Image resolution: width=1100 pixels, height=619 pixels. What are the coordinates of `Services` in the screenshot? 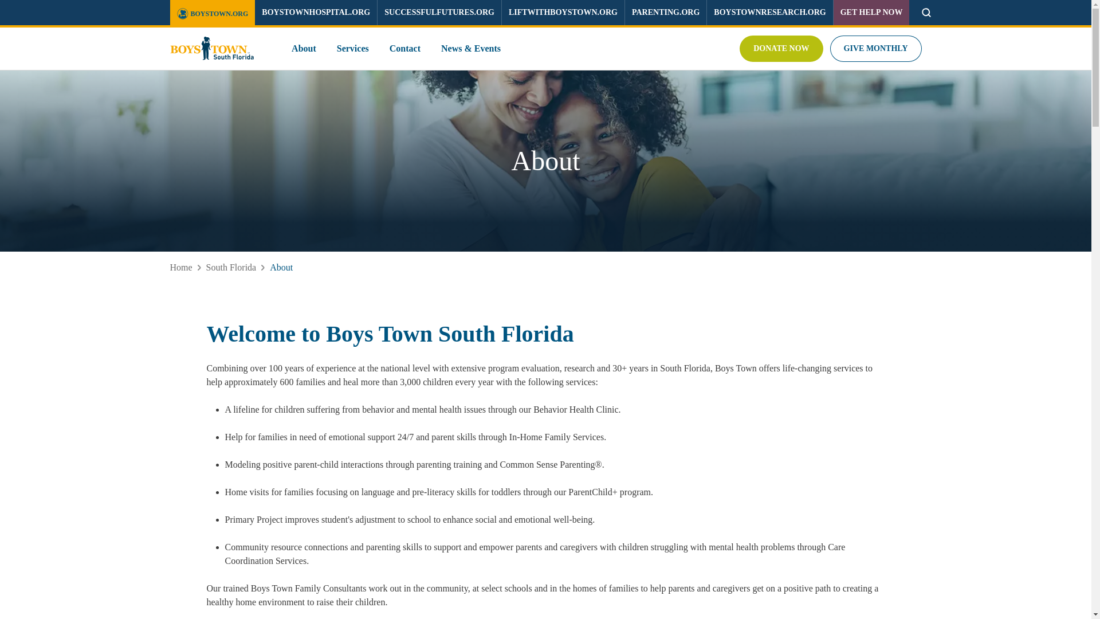 It's located at (352, 49).